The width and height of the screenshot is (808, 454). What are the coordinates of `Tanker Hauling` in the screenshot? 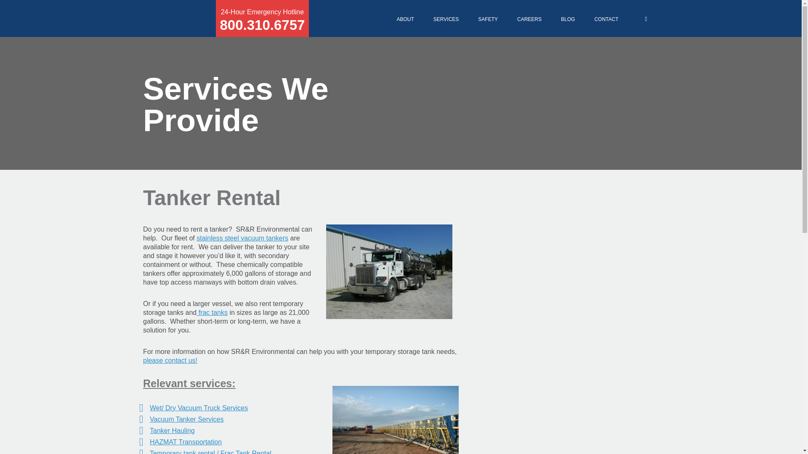 It's located at (606, 18).